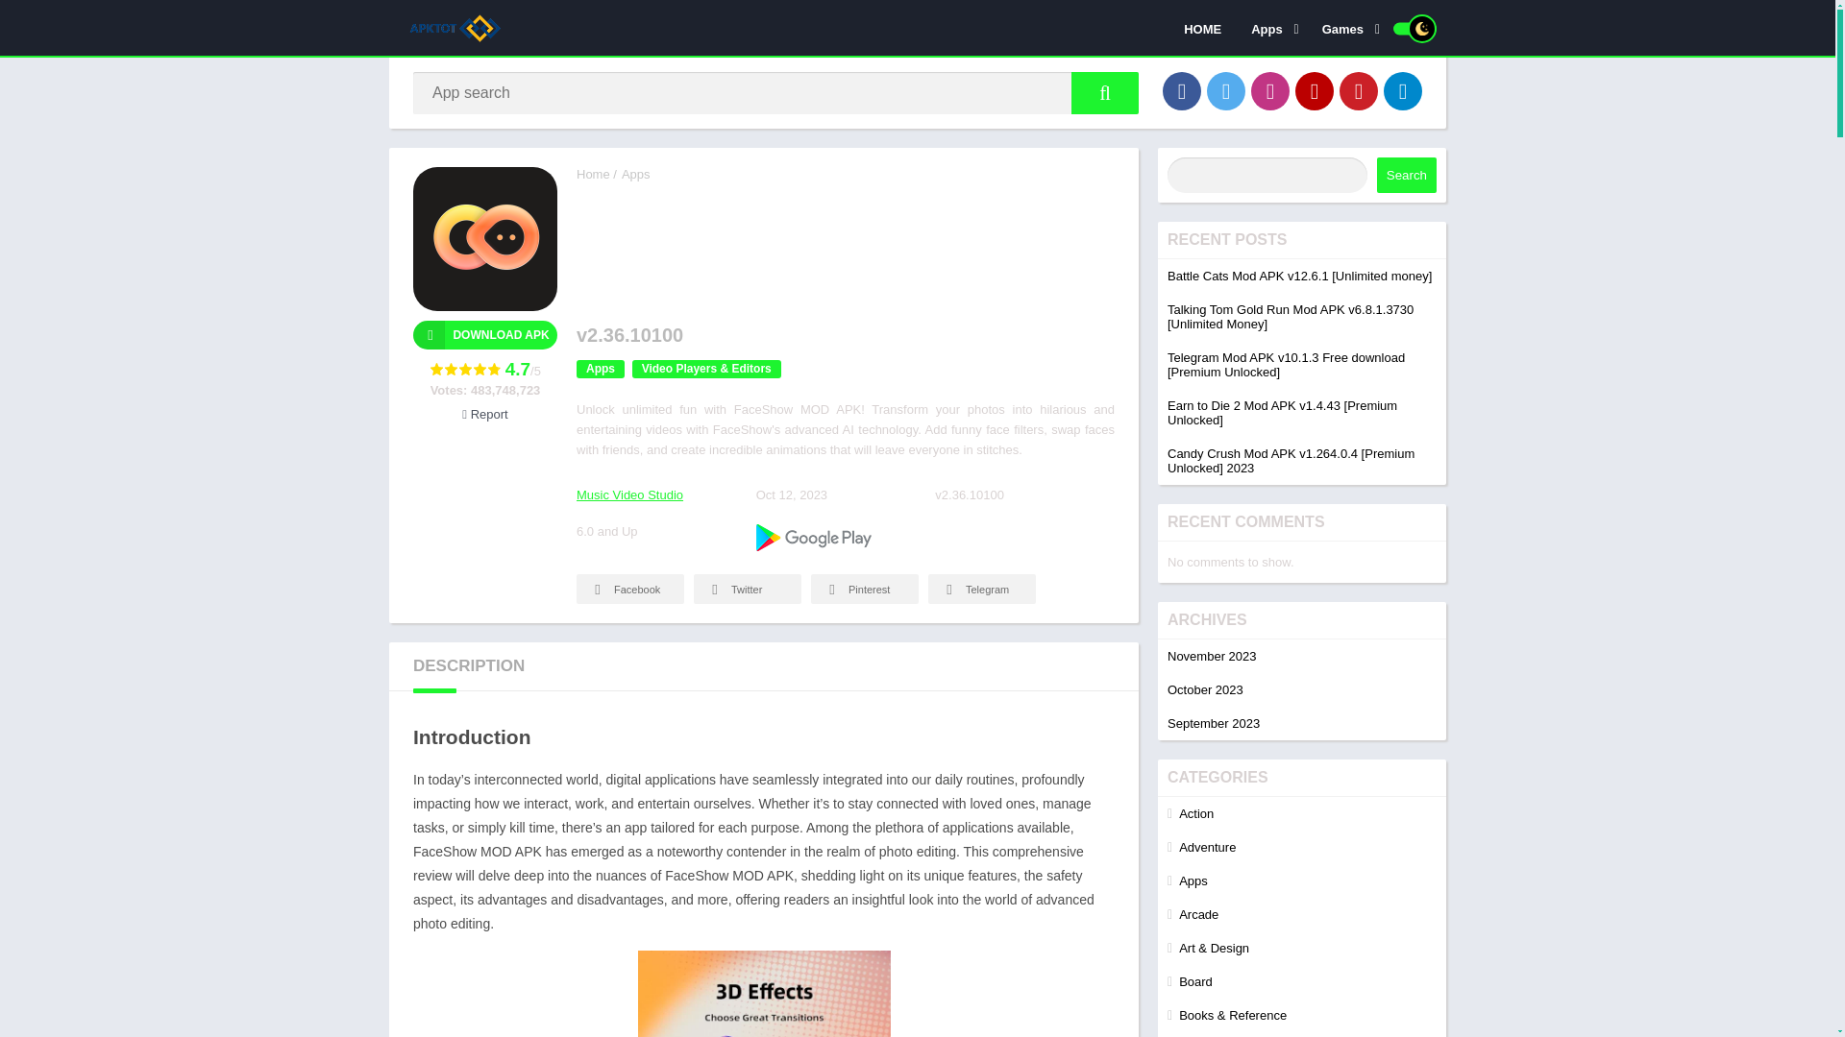 This screenshot has height=1037, width=1845. I want to click on Facebook, so click(1181, 90).